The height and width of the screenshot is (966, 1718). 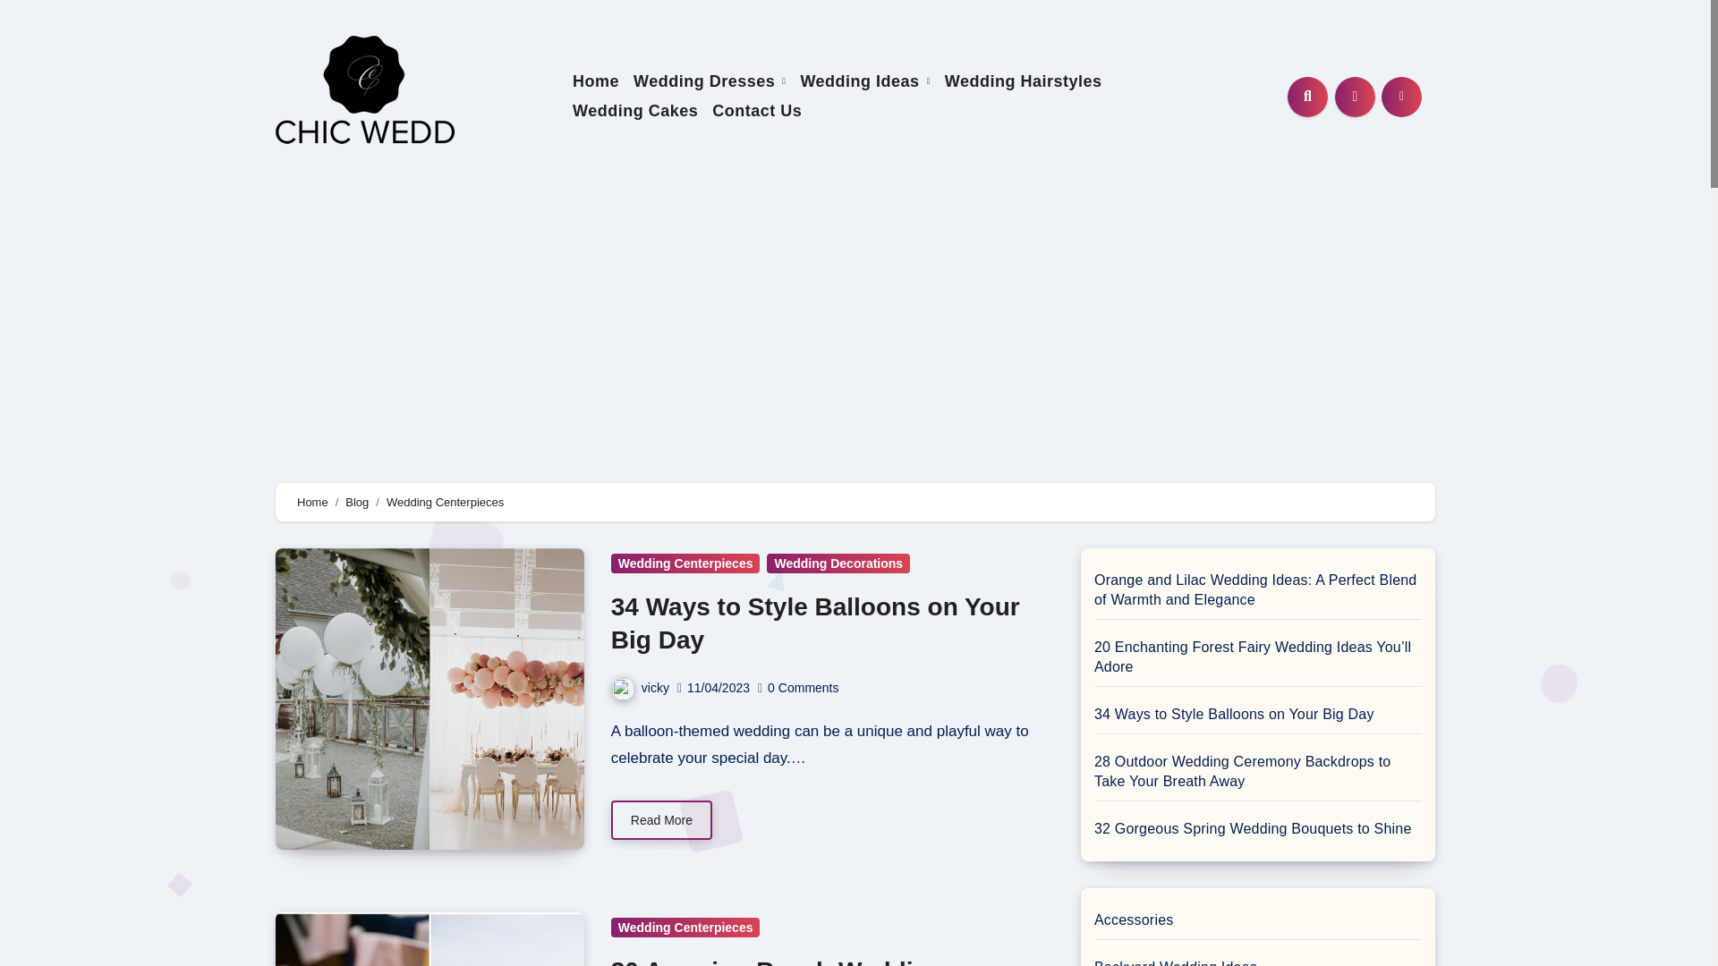 I want to click on vicky, so click(x=641, y=687).